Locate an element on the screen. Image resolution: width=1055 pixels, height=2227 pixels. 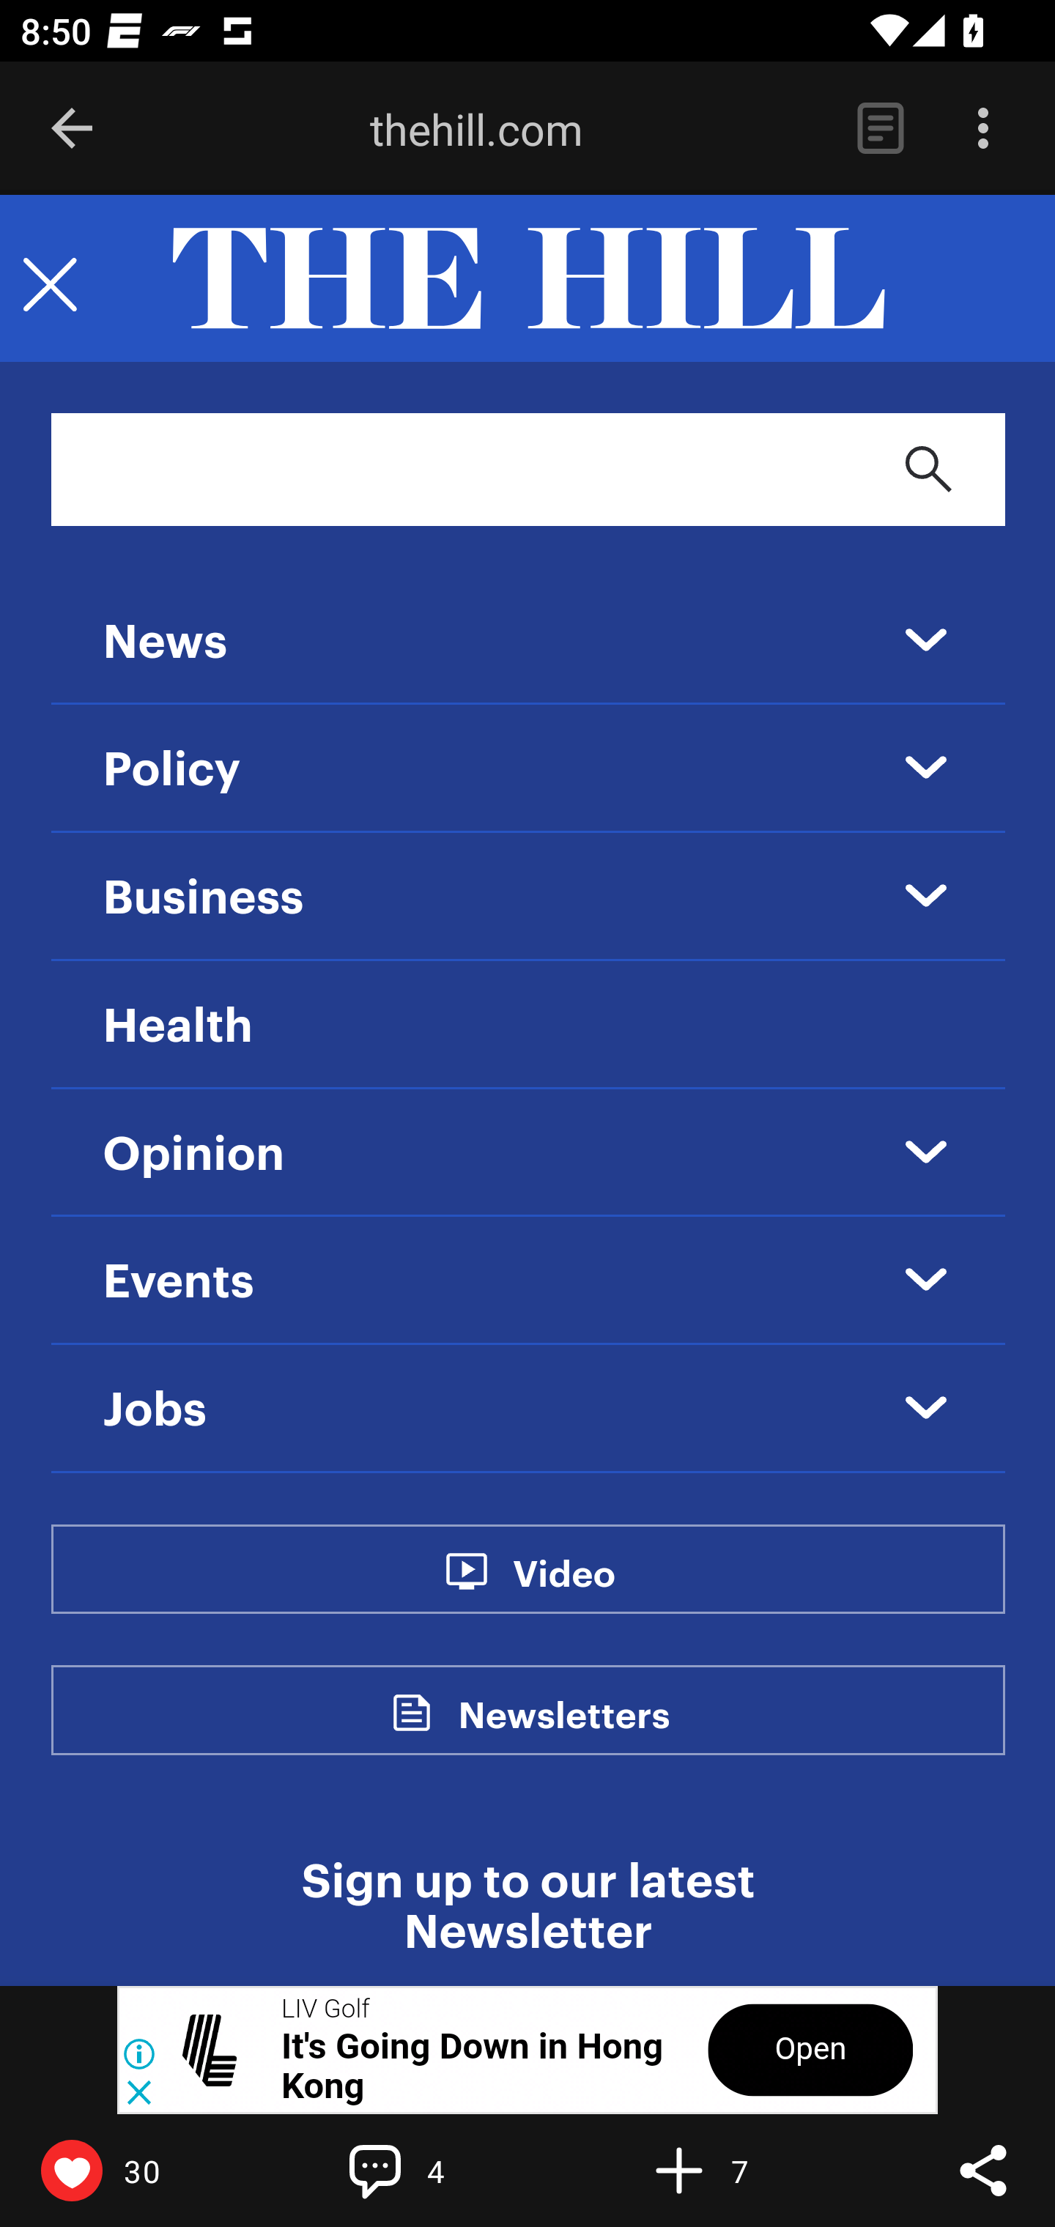
Events is located at coordinates (179, 1282).